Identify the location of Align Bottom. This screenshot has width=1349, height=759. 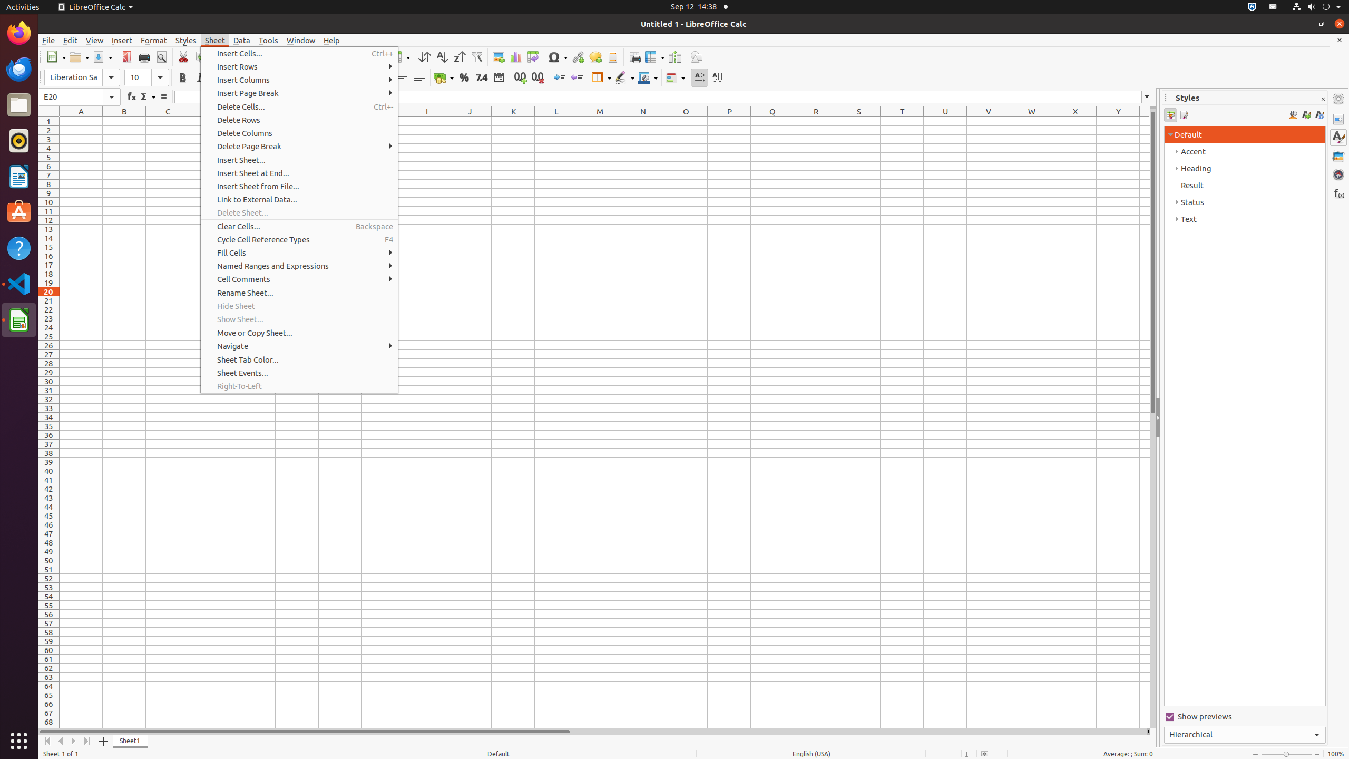
(419, 78).